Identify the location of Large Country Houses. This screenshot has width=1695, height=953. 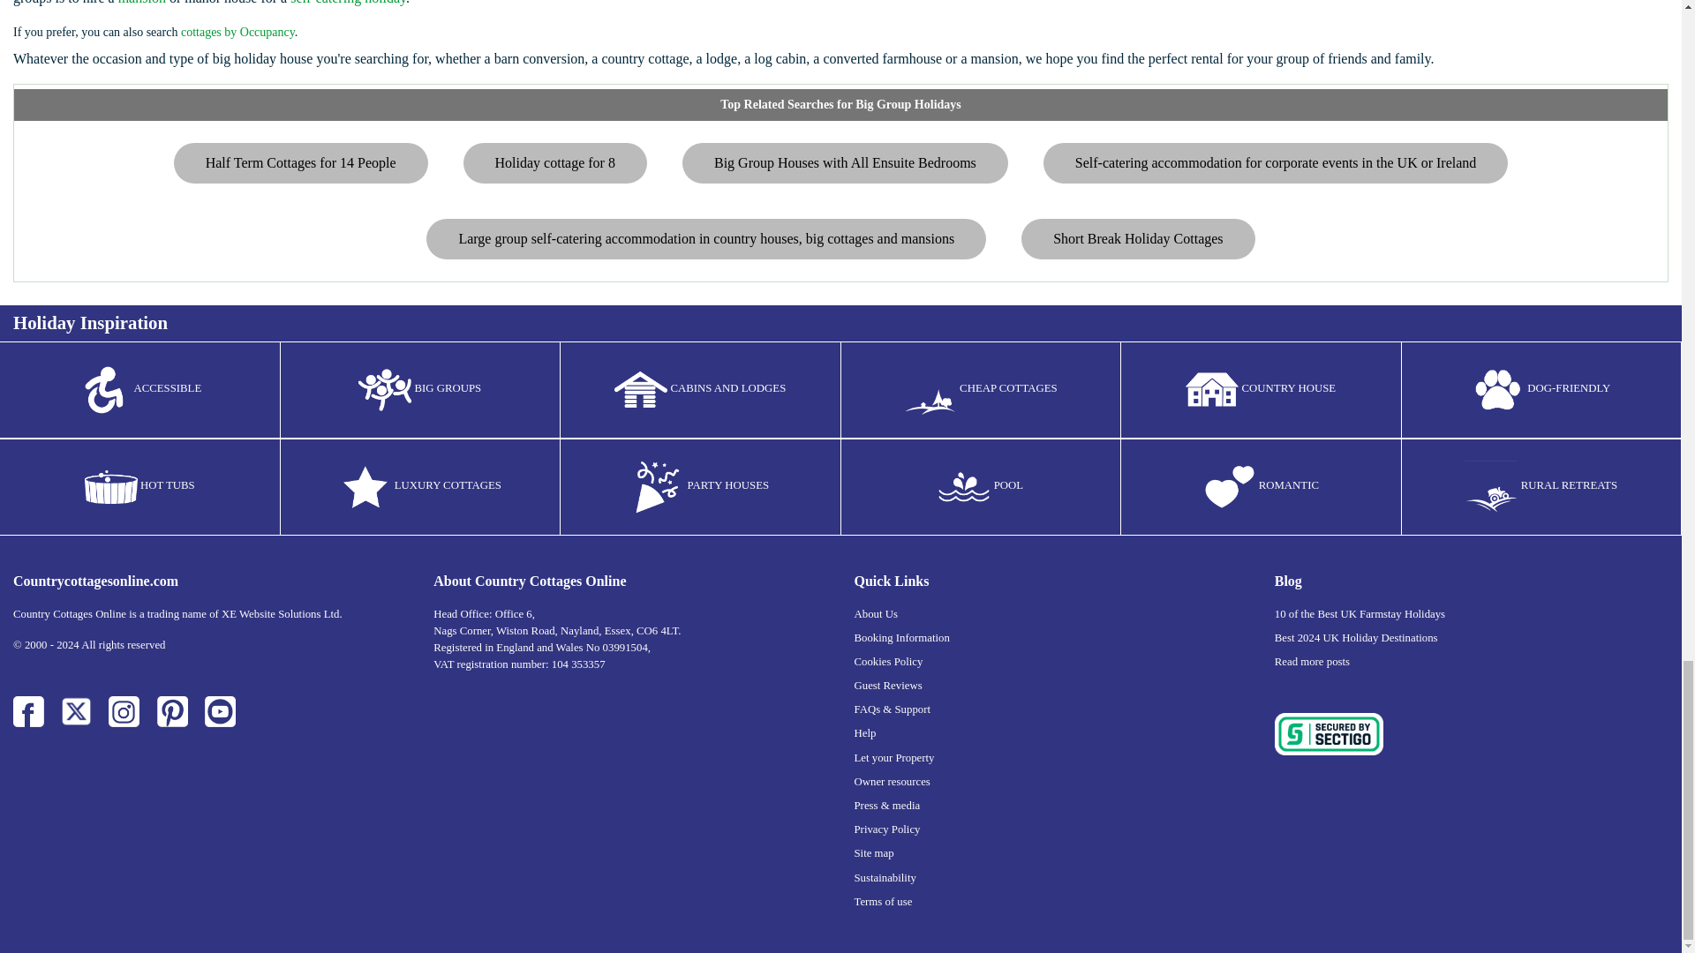
(1211, 389).